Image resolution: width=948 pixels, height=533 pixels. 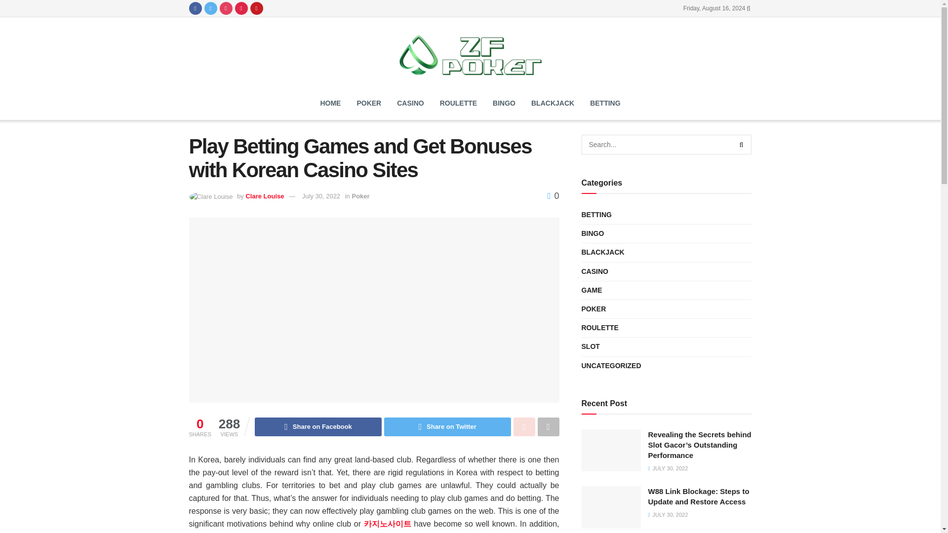 I want to click on 0, so click(x=553, y=195).